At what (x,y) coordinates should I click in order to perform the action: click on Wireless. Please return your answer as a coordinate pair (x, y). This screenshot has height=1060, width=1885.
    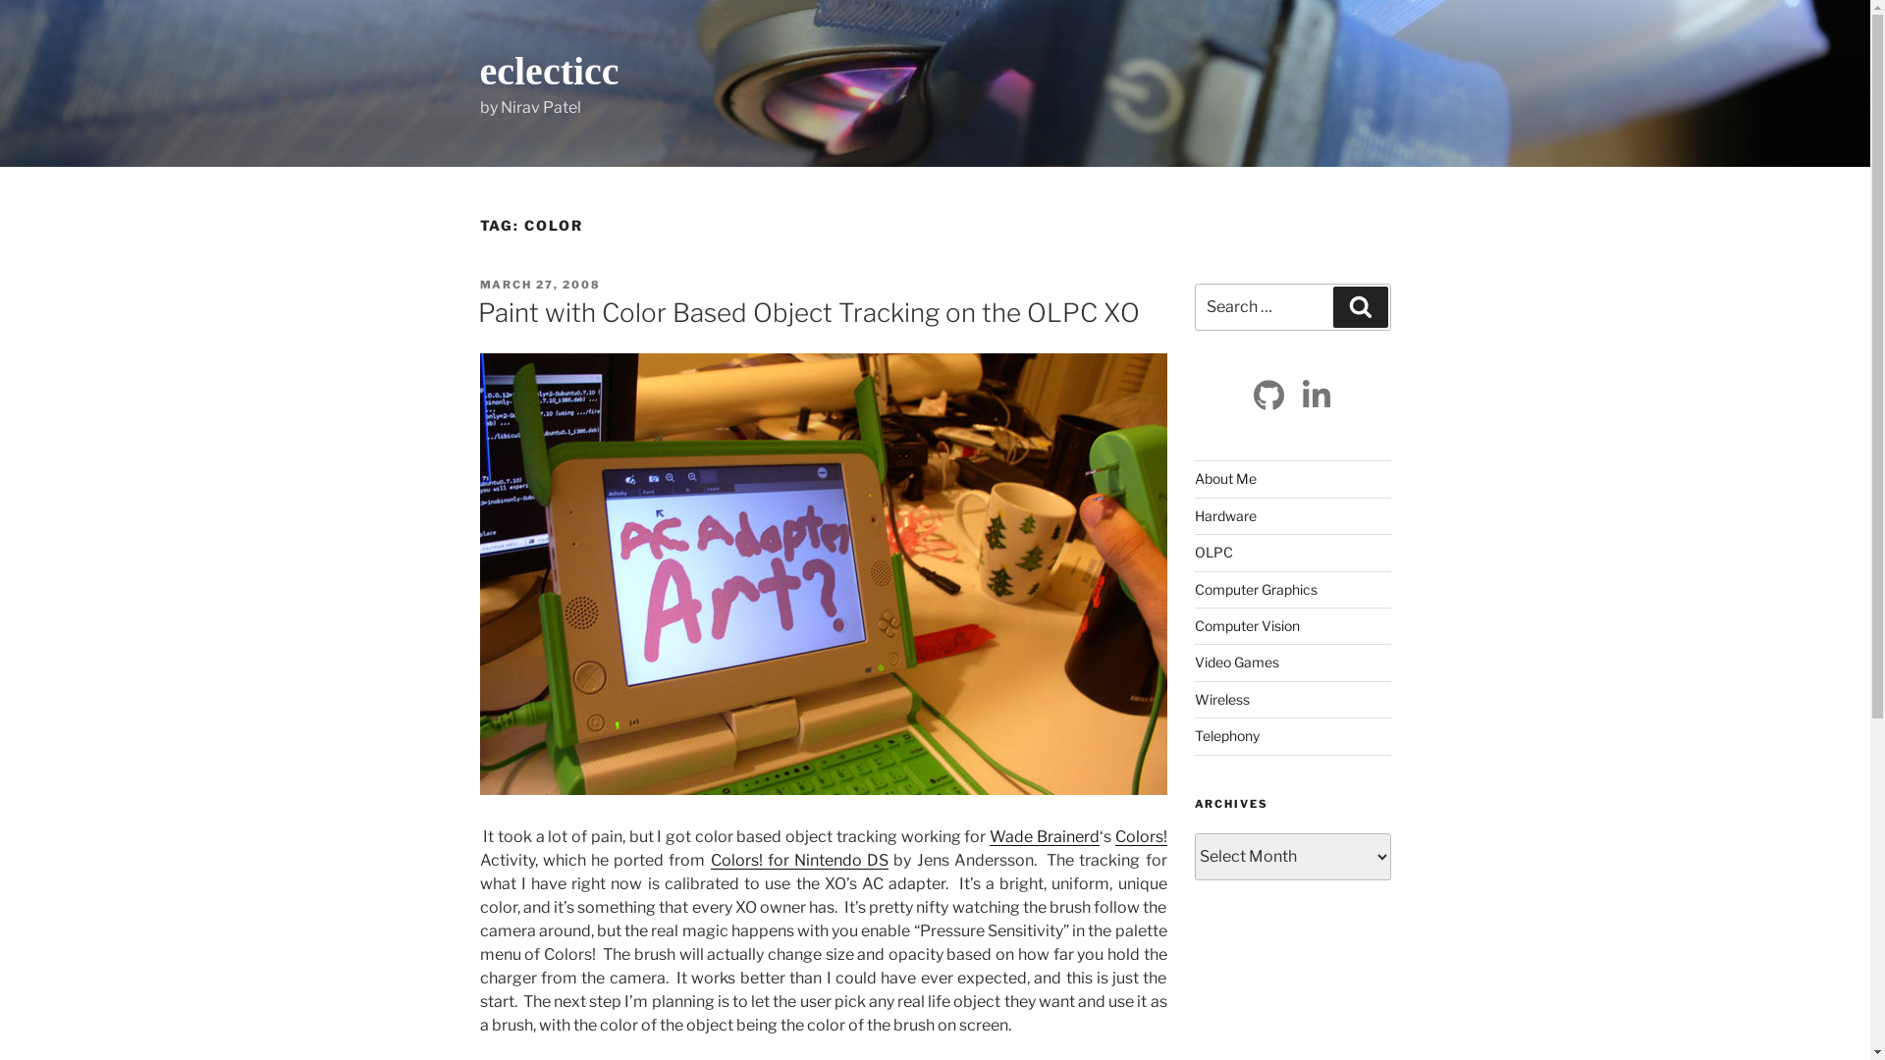
    Looking at the image, I should click on (1221, 699).